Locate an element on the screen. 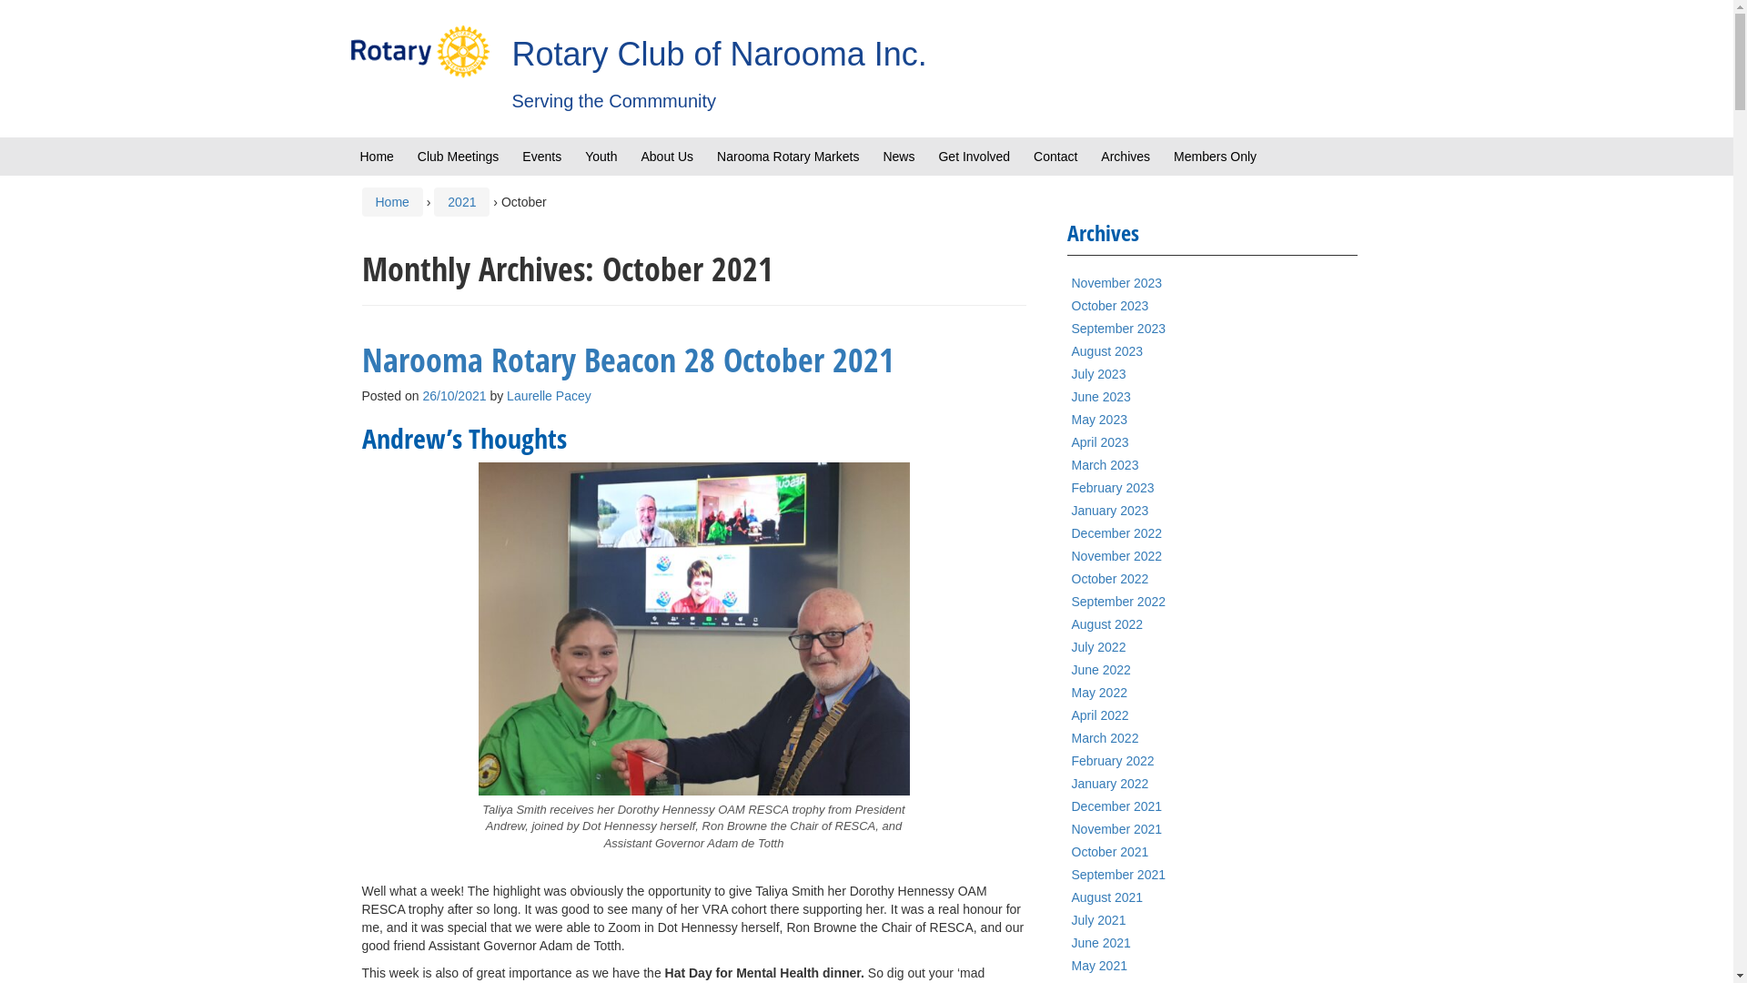  Narooma Rotary Markets is located at coordinates (788, 157).